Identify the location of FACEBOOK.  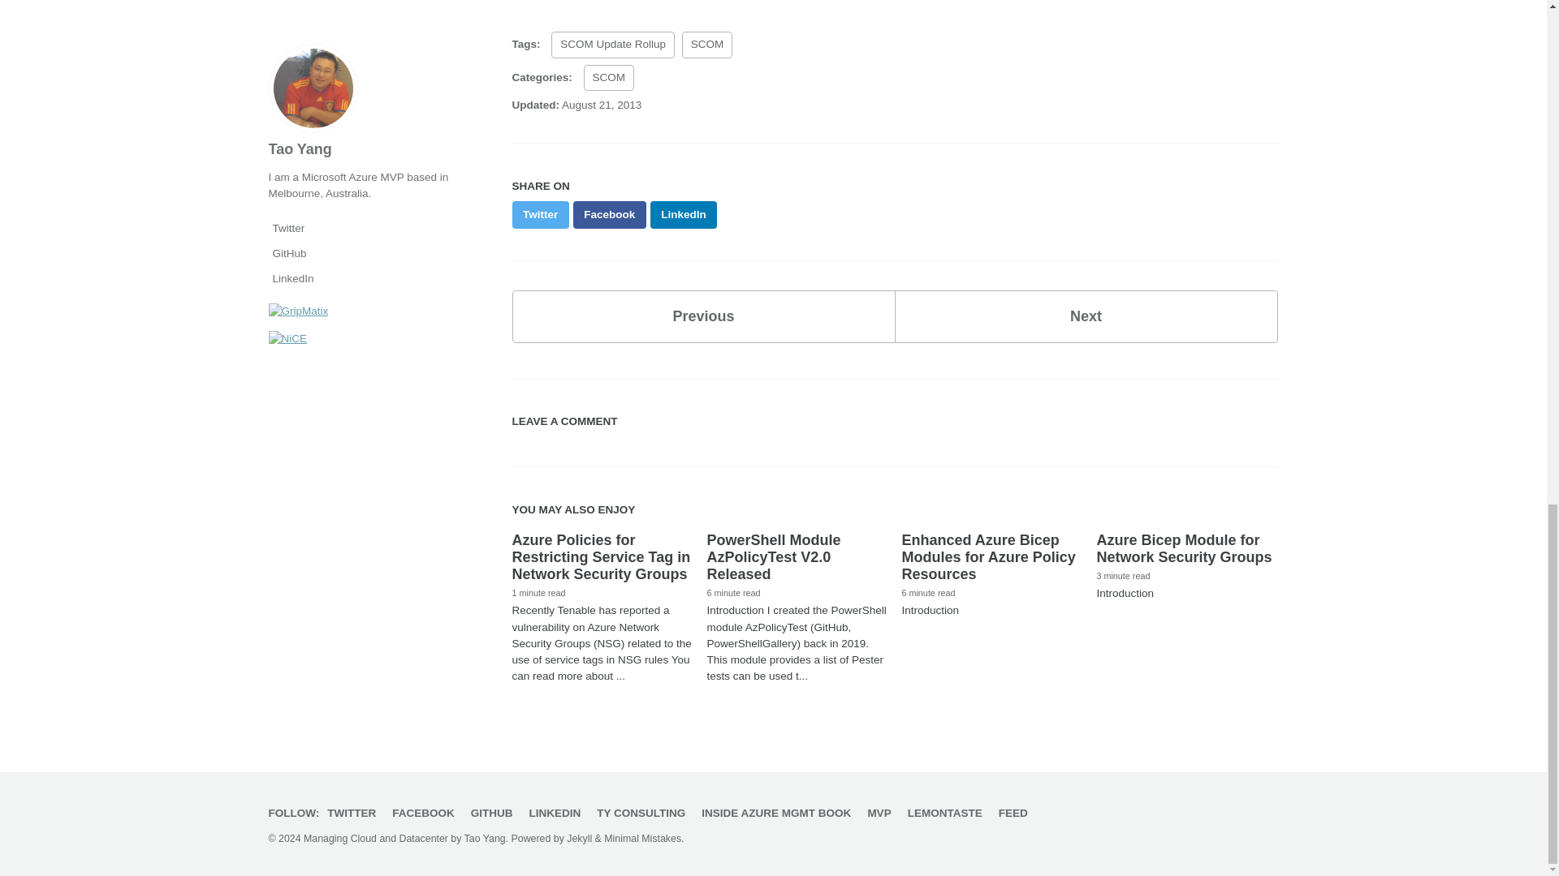
(427, 813).